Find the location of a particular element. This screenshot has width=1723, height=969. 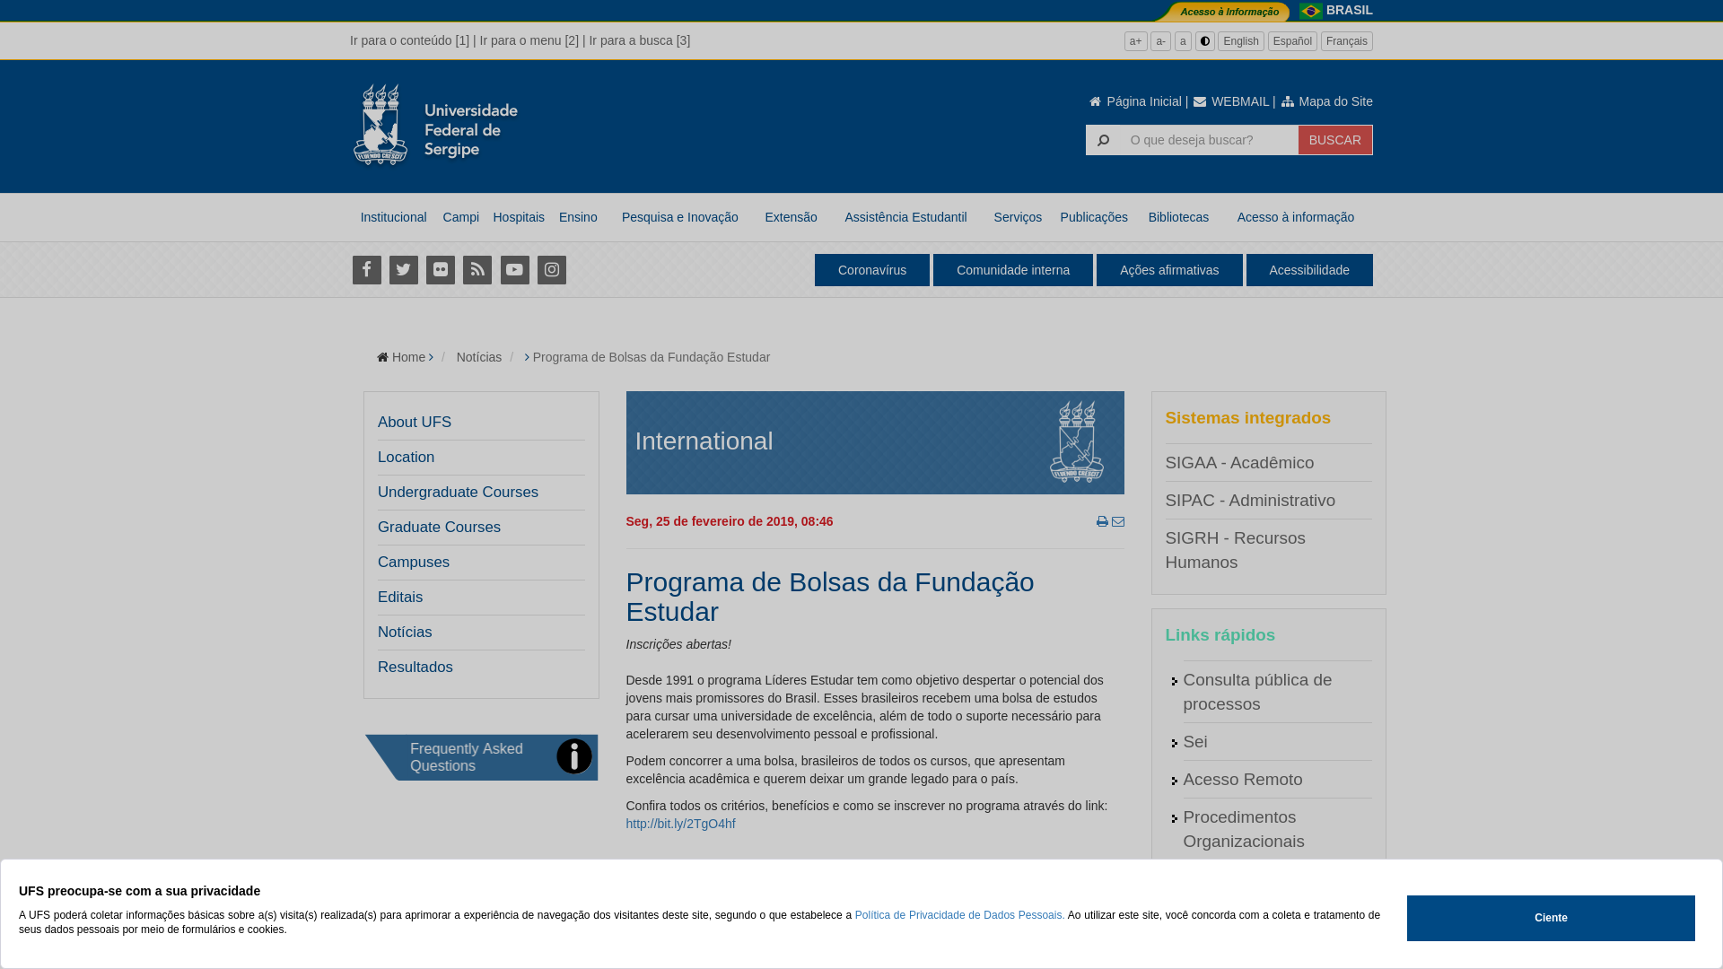

About UFS is located at coordinates (415, 423).